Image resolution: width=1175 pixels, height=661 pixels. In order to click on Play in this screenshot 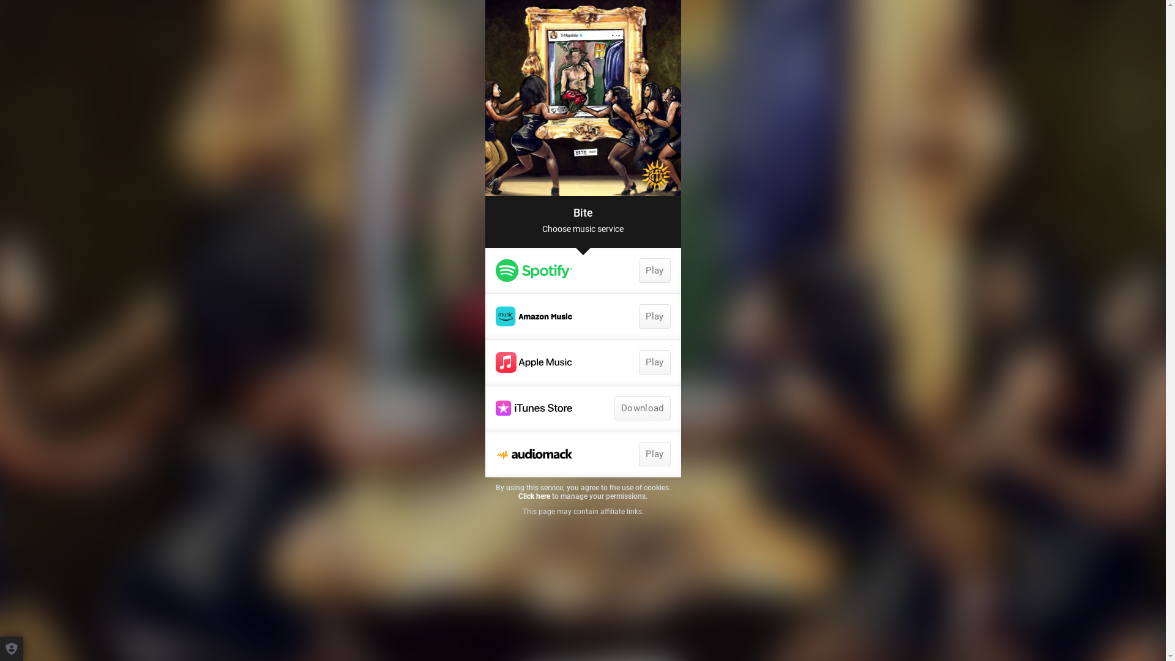, I will do `click(583, 316)`.